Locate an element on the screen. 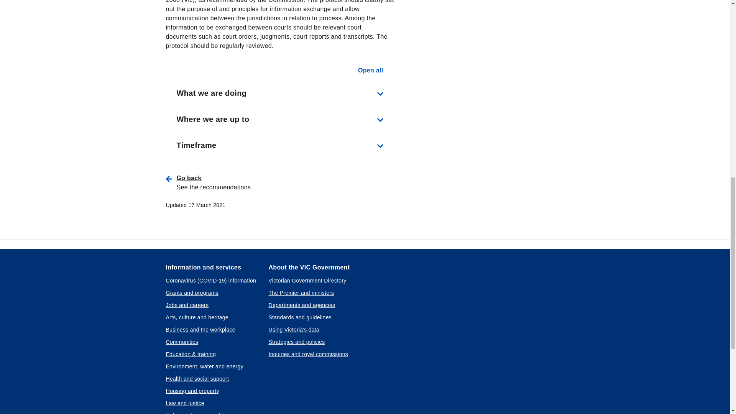 The width and height of the screenshot is (736, 414). Timeframe is located at coordinates (280, 145).